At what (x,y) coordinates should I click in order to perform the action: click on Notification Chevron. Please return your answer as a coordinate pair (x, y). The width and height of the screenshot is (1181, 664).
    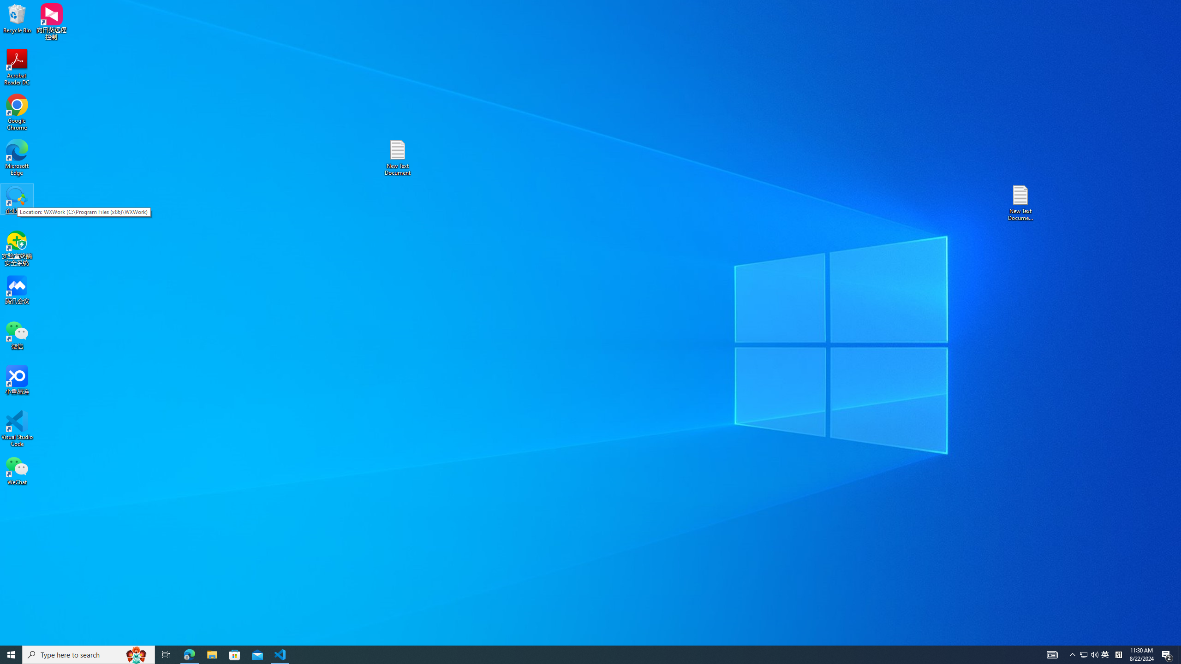
    Looking at the image, I should click on (1073, 655).